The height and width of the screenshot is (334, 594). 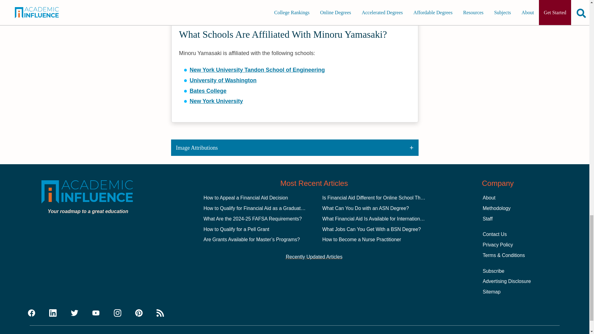 I want to click on How to Qualify for Financial Aid as a Graduate Student, so click(x=263, y=208).